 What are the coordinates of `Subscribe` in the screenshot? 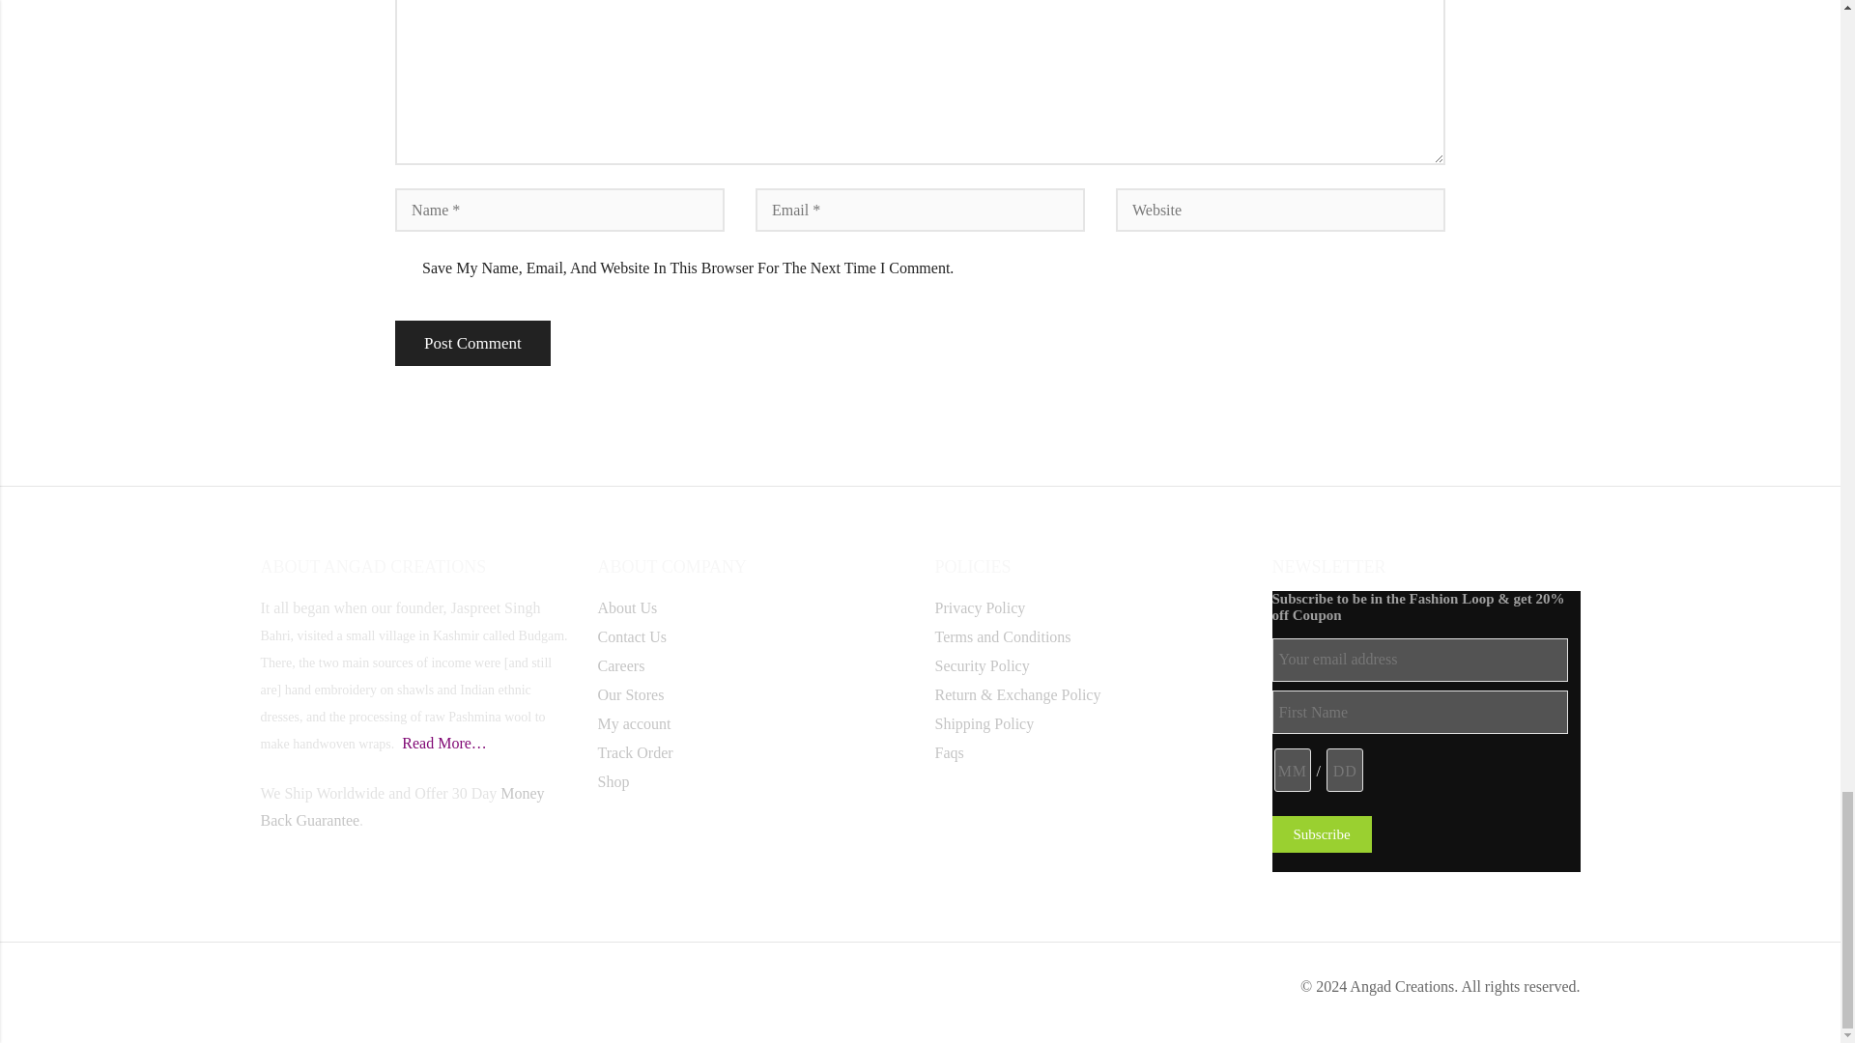 It's located at (1320, 834).